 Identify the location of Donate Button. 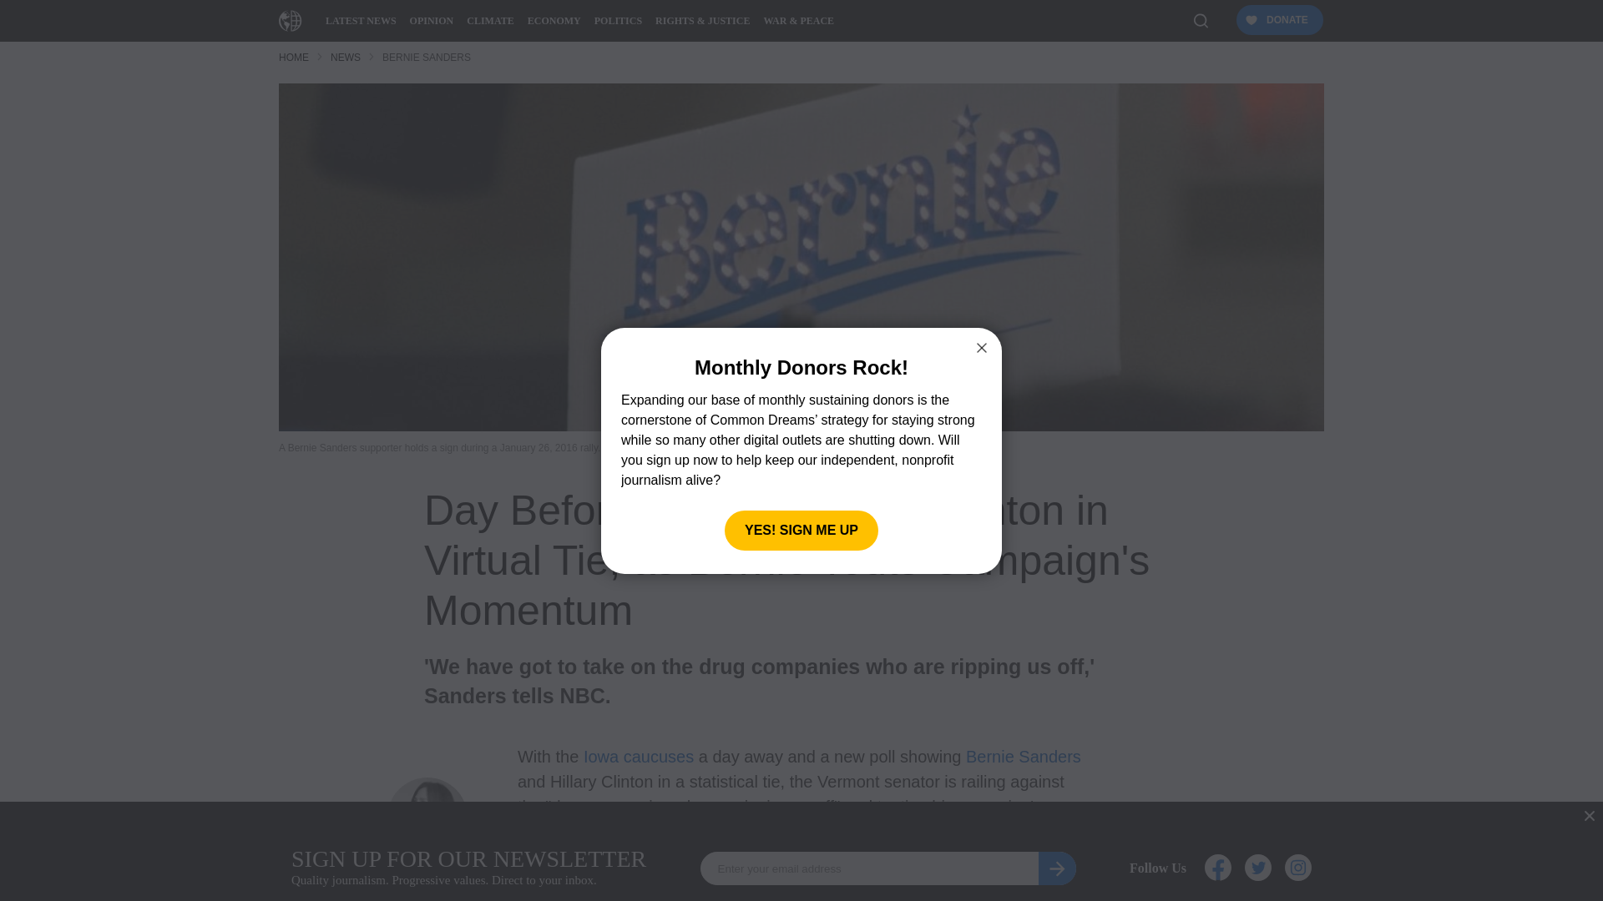
(1277, 21).